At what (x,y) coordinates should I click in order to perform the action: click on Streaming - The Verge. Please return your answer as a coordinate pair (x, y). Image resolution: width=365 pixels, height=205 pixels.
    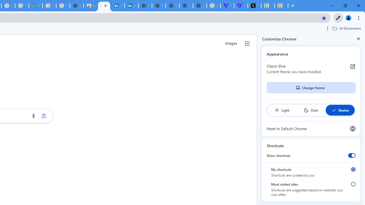
    Looking at the image, I should click on (241, 6).